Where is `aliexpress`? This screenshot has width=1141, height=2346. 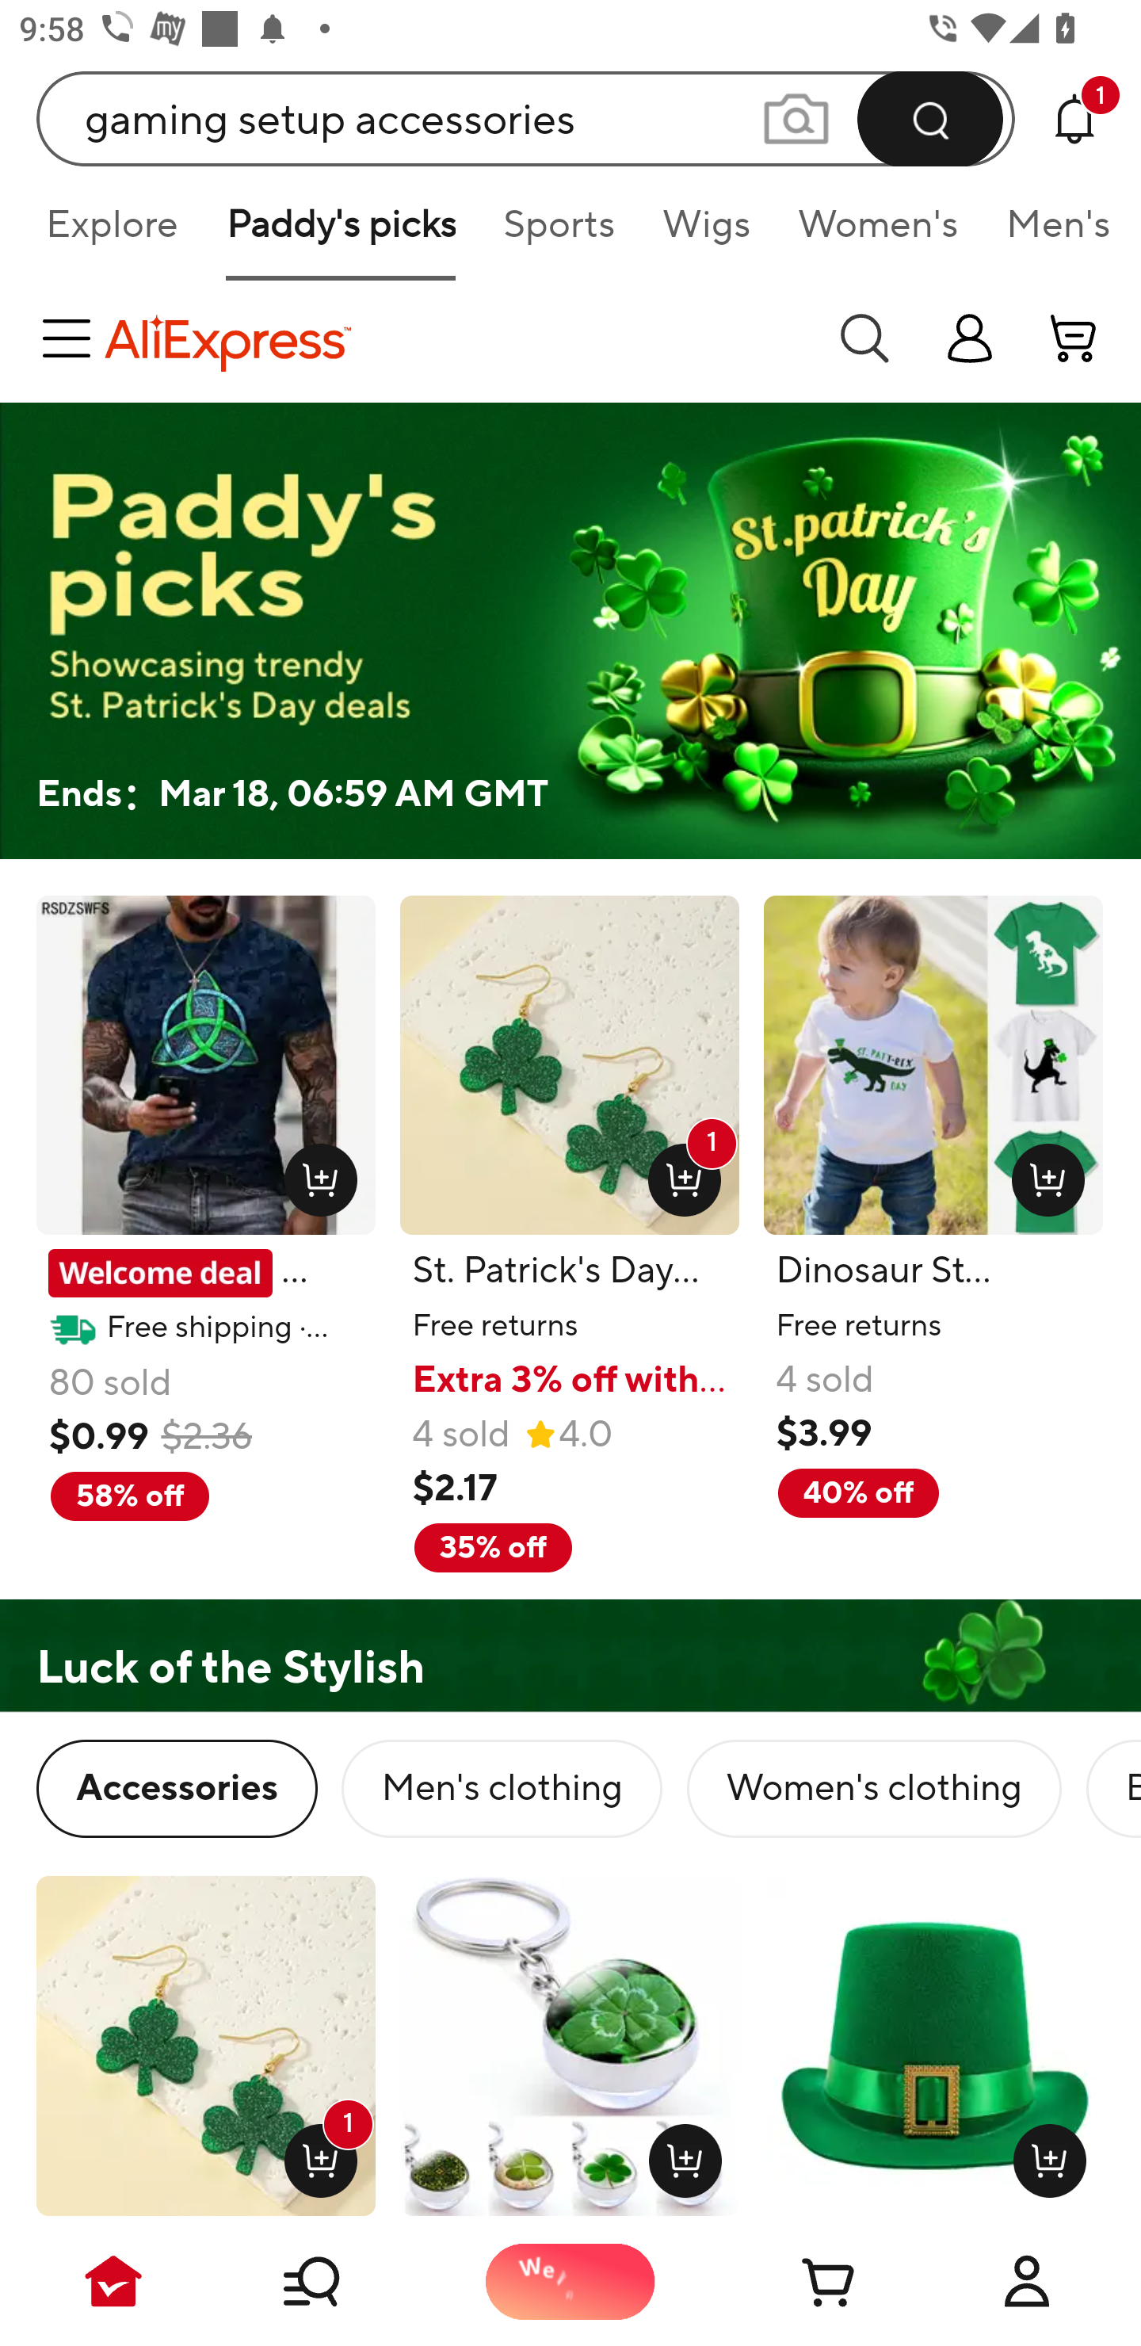 aliexpress is located at coordinates (456, 338).